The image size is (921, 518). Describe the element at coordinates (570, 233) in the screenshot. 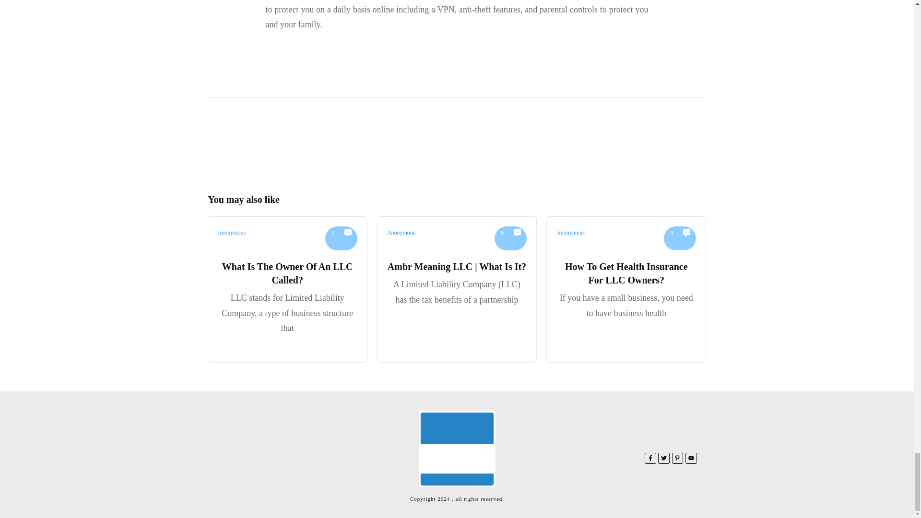

I see `Anonymous` at that location.